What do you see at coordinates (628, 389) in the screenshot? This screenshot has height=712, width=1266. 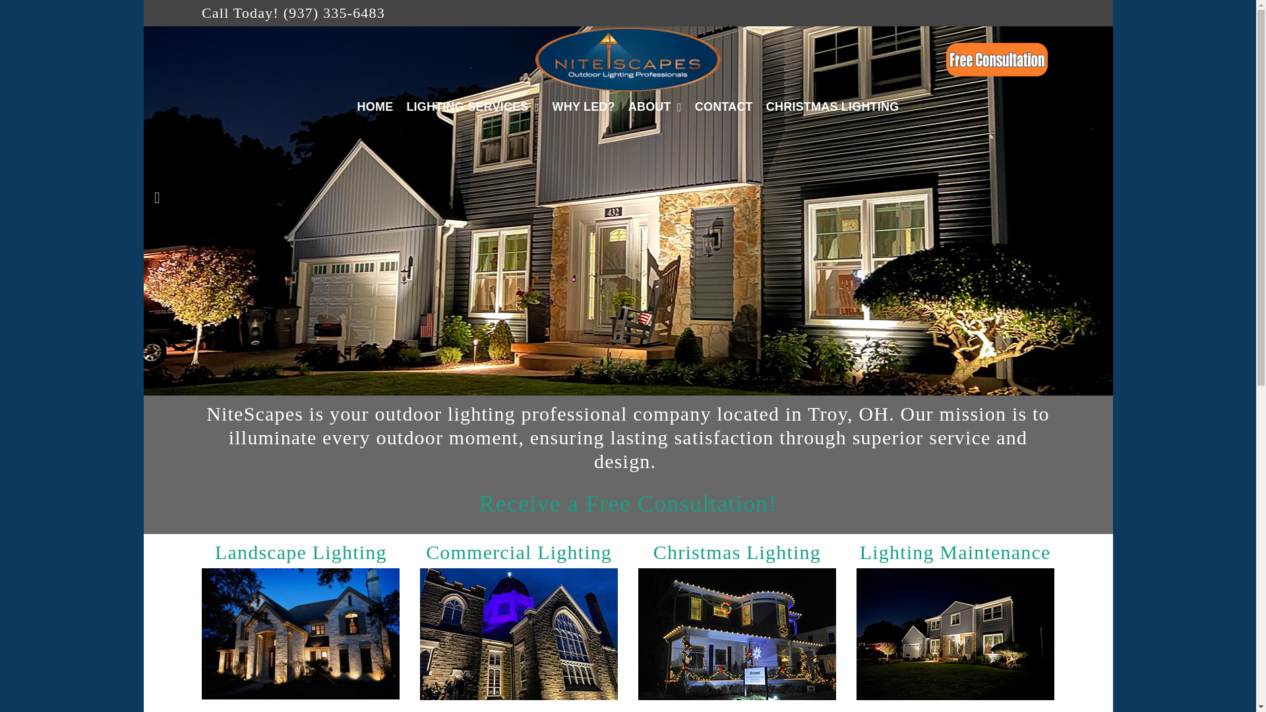 I see `2` at bounding box center [628, 389].